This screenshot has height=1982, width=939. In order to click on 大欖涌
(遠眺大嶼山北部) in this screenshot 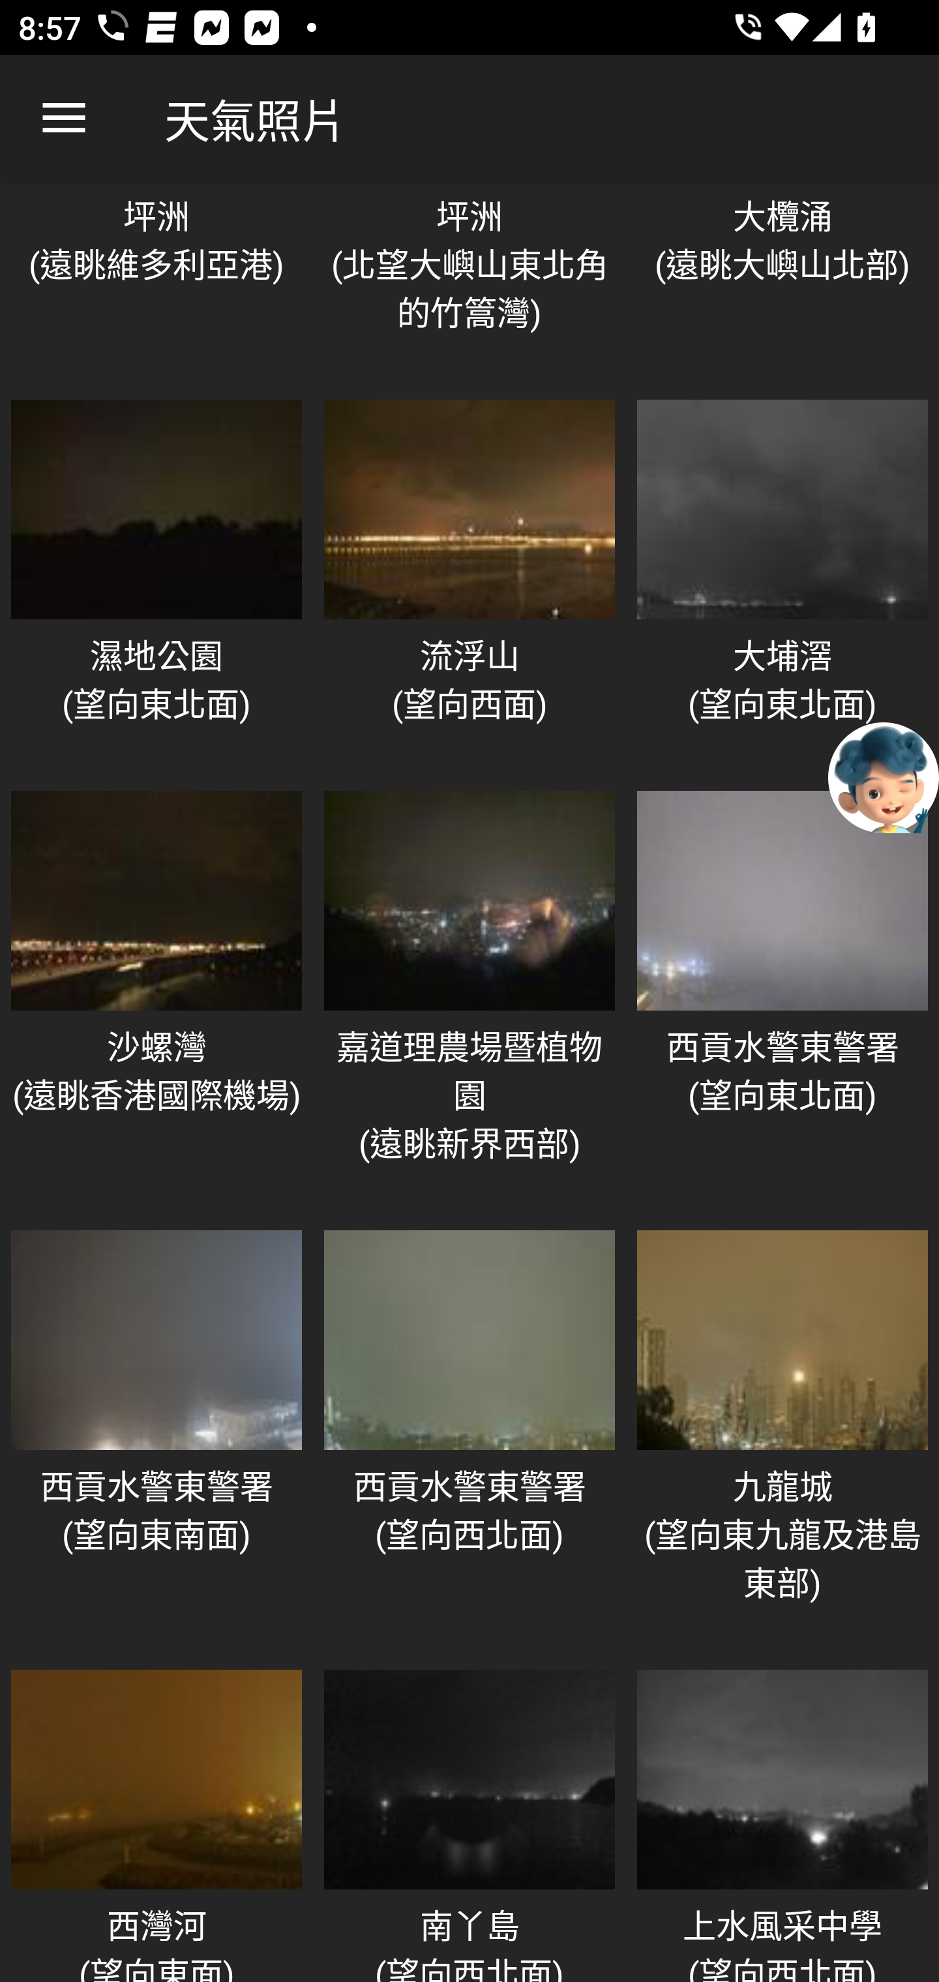, I will do `click(782, 282)`.